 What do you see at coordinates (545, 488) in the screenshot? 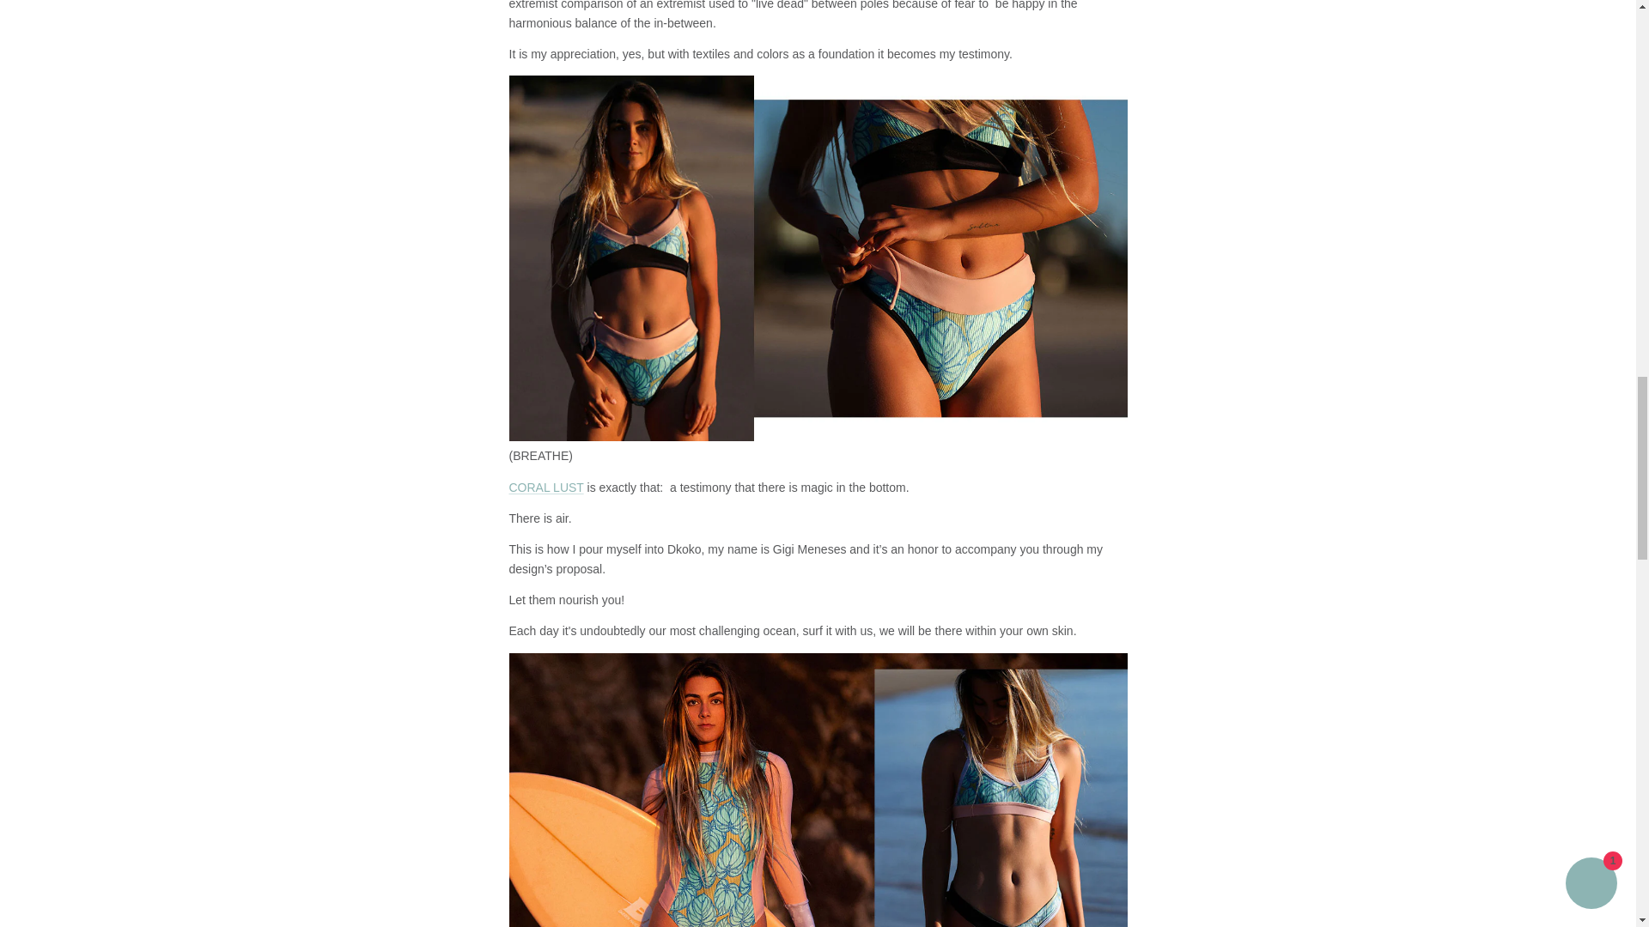
I see `Coral Lust upcycled sustainable surf bikinis` at bounding box center [545, 488].